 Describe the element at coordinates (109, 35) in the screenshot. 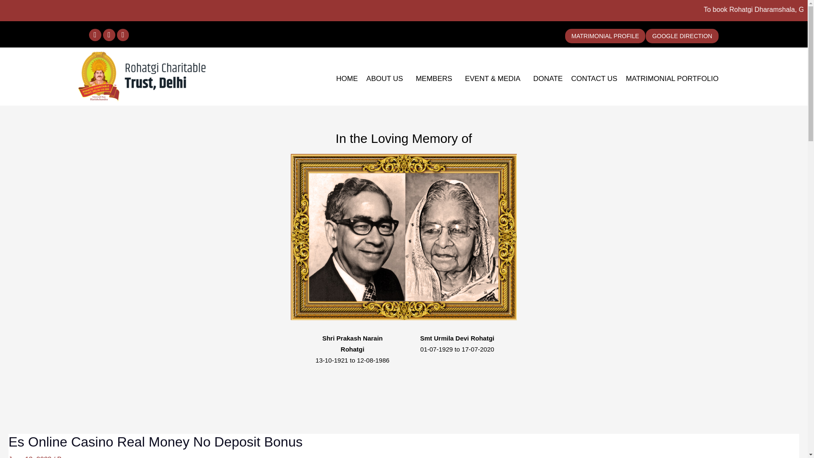

I see `Instagram` at that location.